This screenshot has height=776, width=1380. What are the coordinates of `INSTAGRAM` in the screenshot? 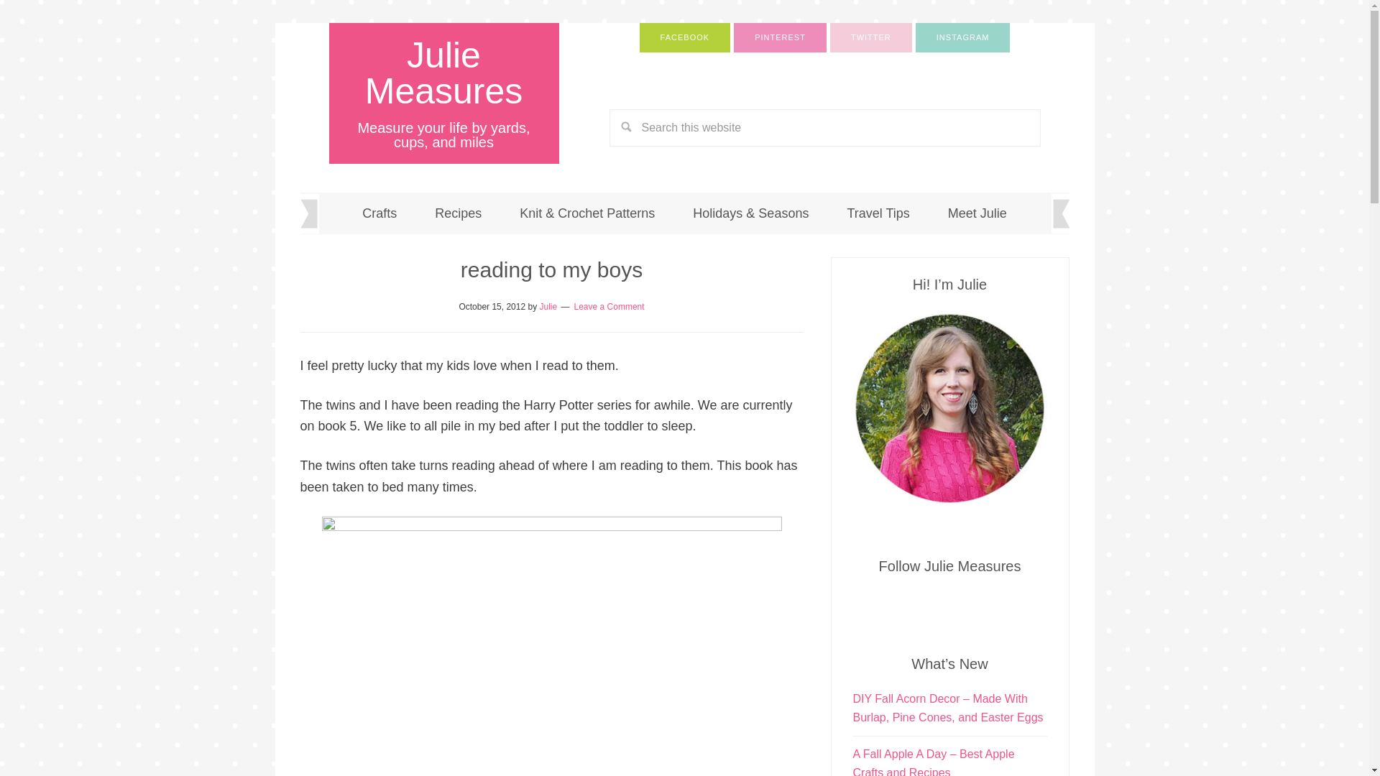 It's located at (963, 37).